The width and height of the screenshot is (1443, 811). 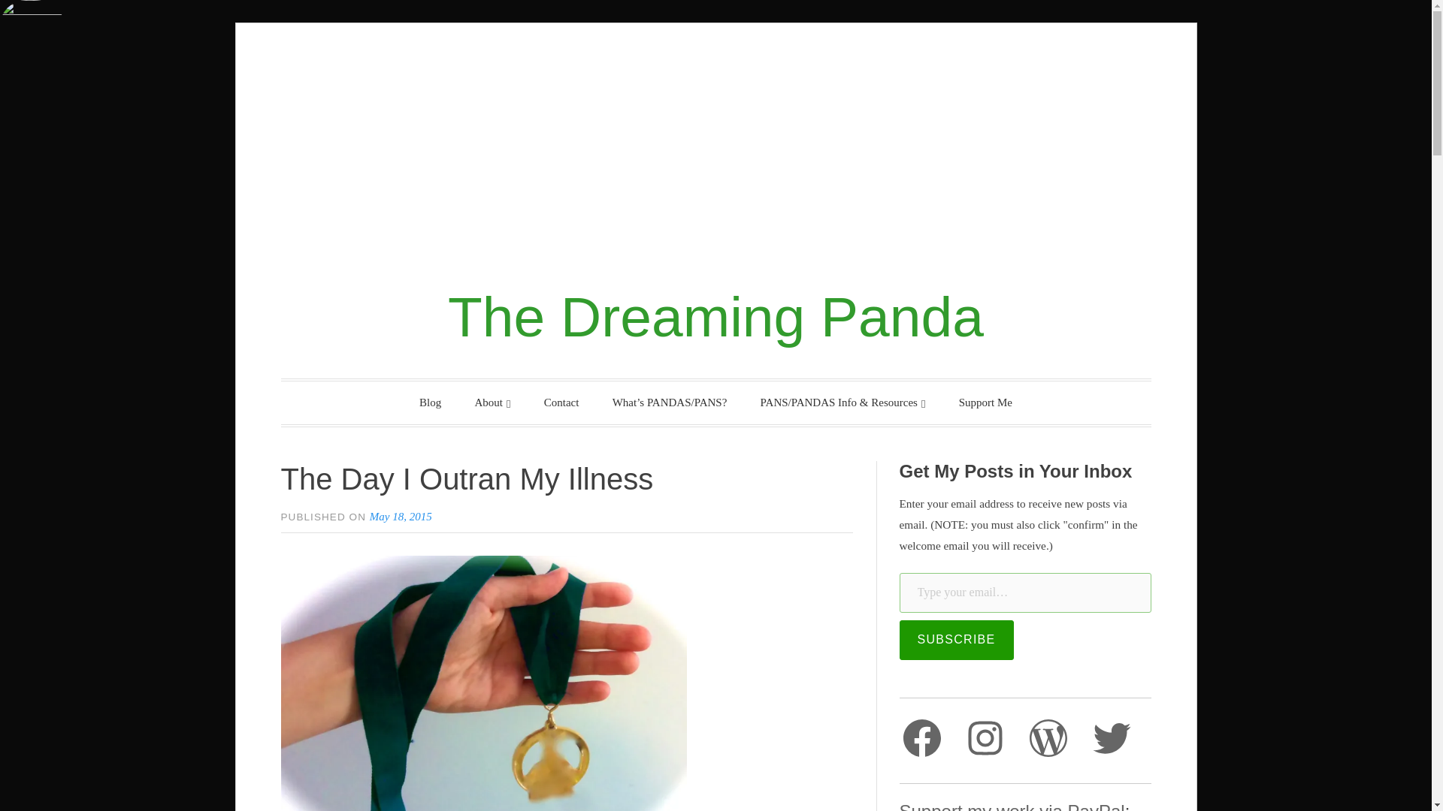 I want to click on About, so click(x=493, y=402).